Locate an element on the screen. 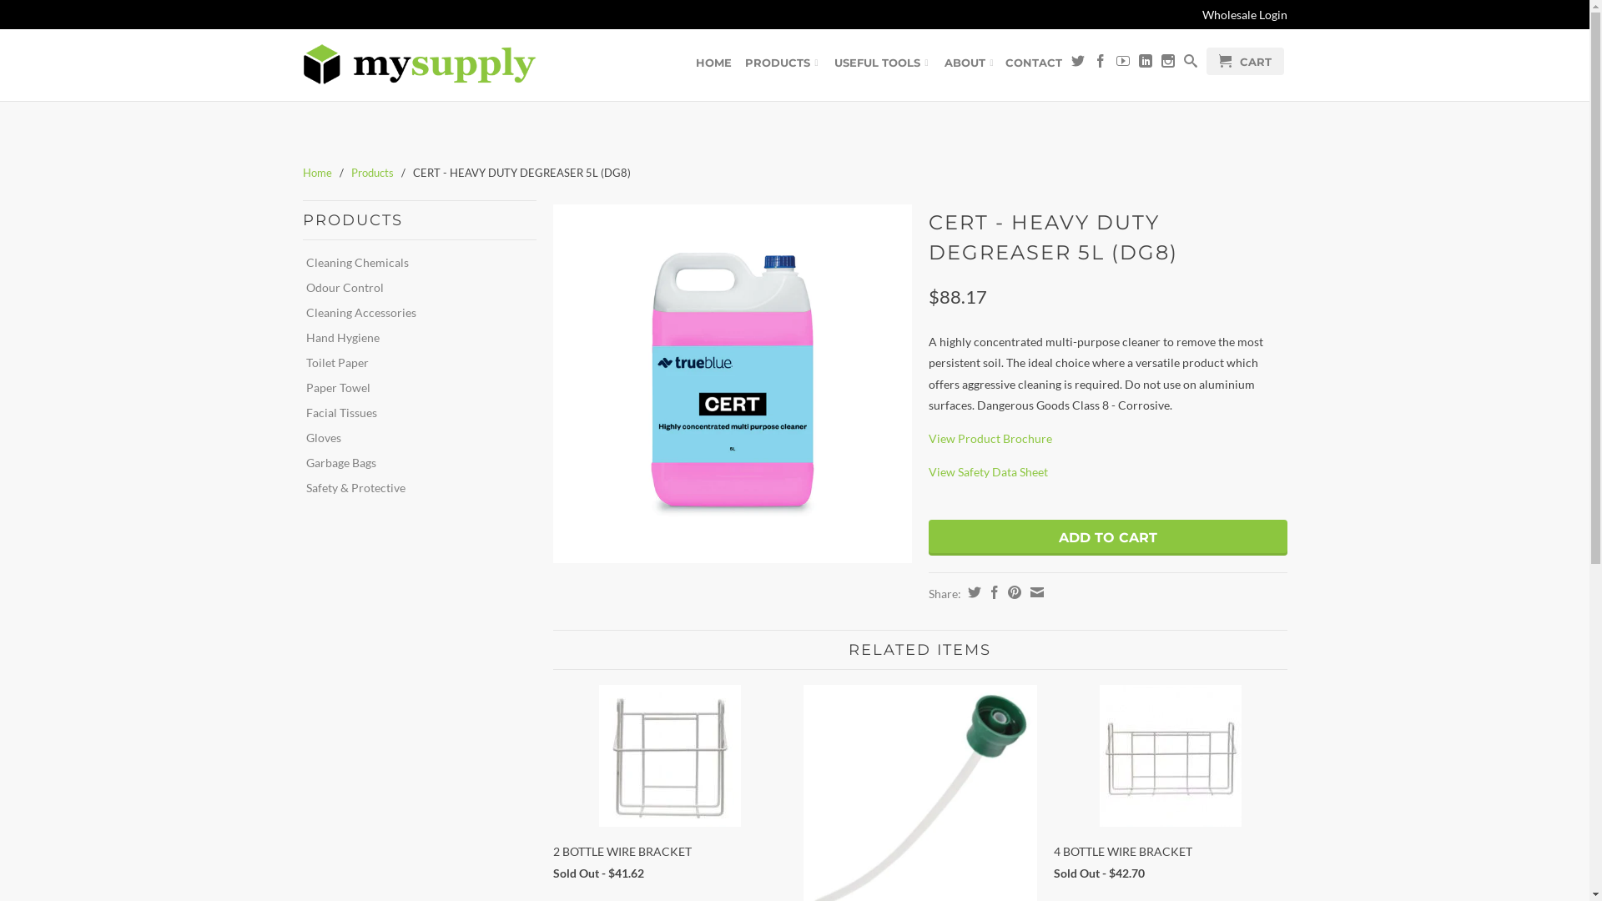 The height and width of the screenshot is (901, 1602). Odour Control is located at coordinates (412, 288).